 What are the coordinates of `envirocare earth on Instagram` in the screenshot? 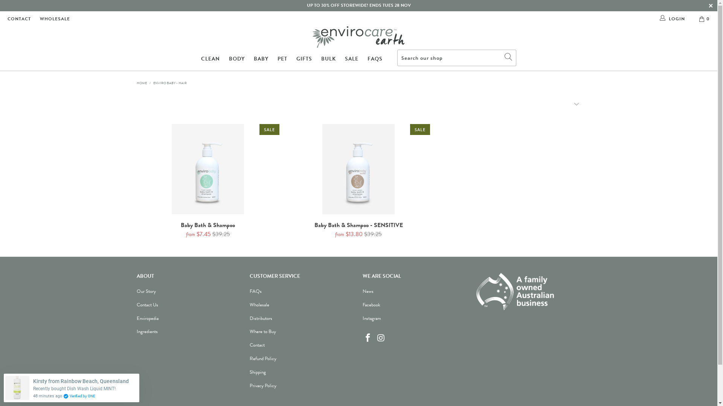 It's located at (381, 338).